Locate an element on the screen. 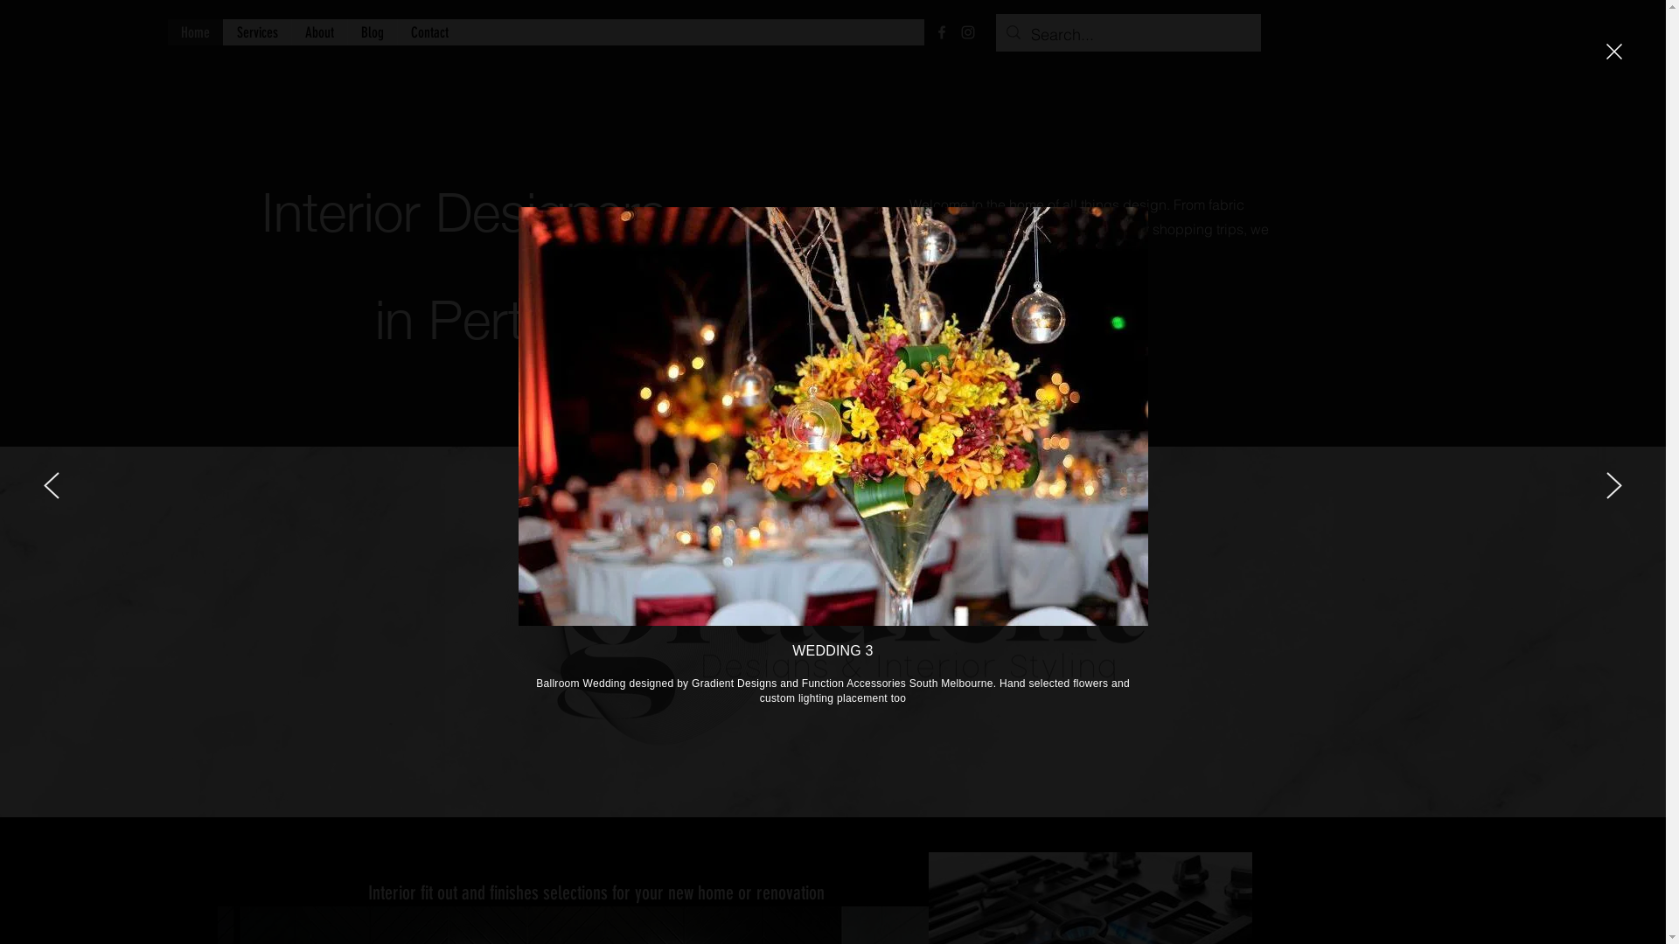 The height and width of the screenshot is (944, 1679). About is located at coordinates (318, 32).